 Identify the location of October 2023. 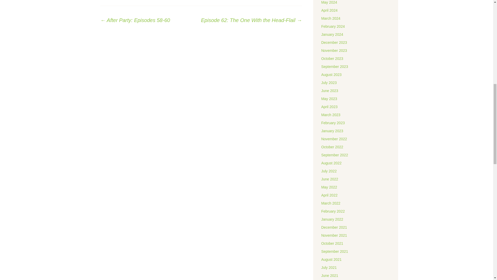
(332, 59).